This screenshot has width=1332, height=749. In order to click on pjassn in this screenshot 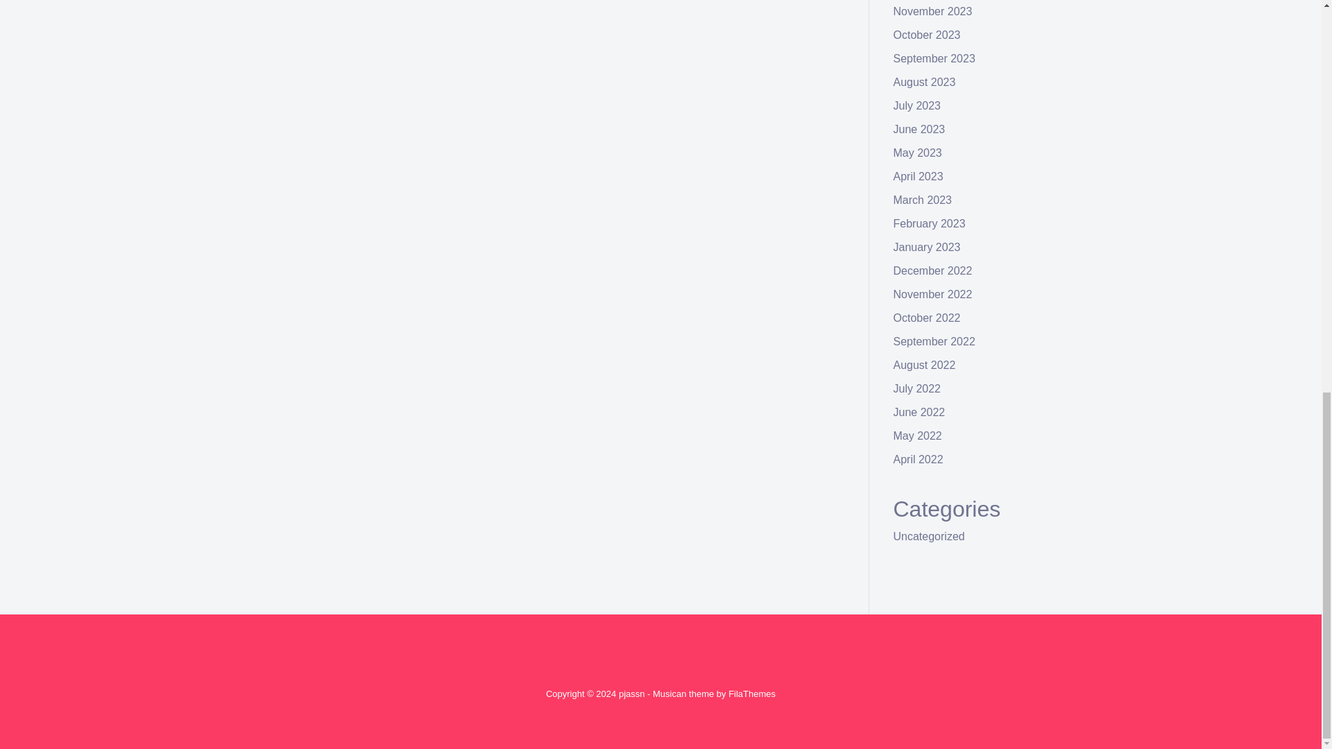, I will do `click(631, 694)`.